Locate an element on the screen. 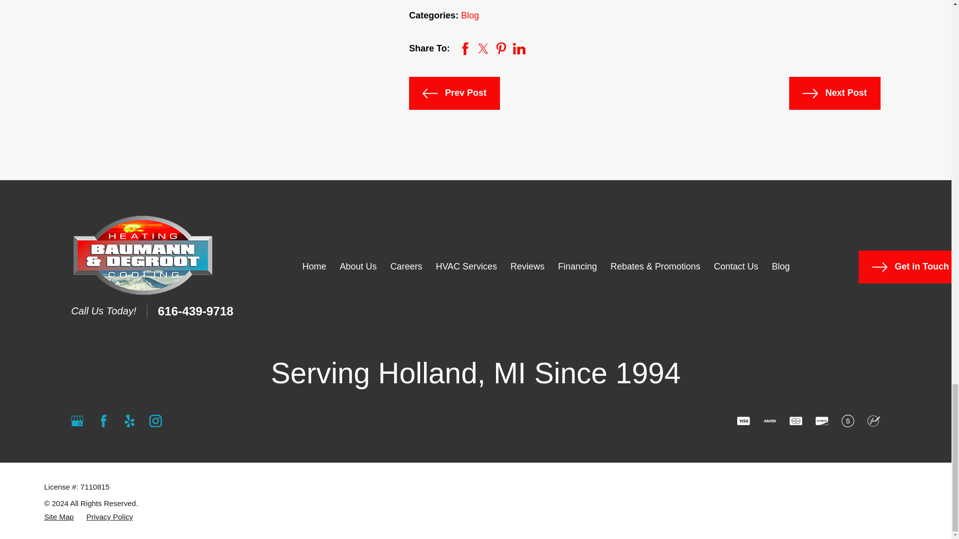 This screenshot has height=539, width=959. Google Business Profile is located at coordinates (77, 421).